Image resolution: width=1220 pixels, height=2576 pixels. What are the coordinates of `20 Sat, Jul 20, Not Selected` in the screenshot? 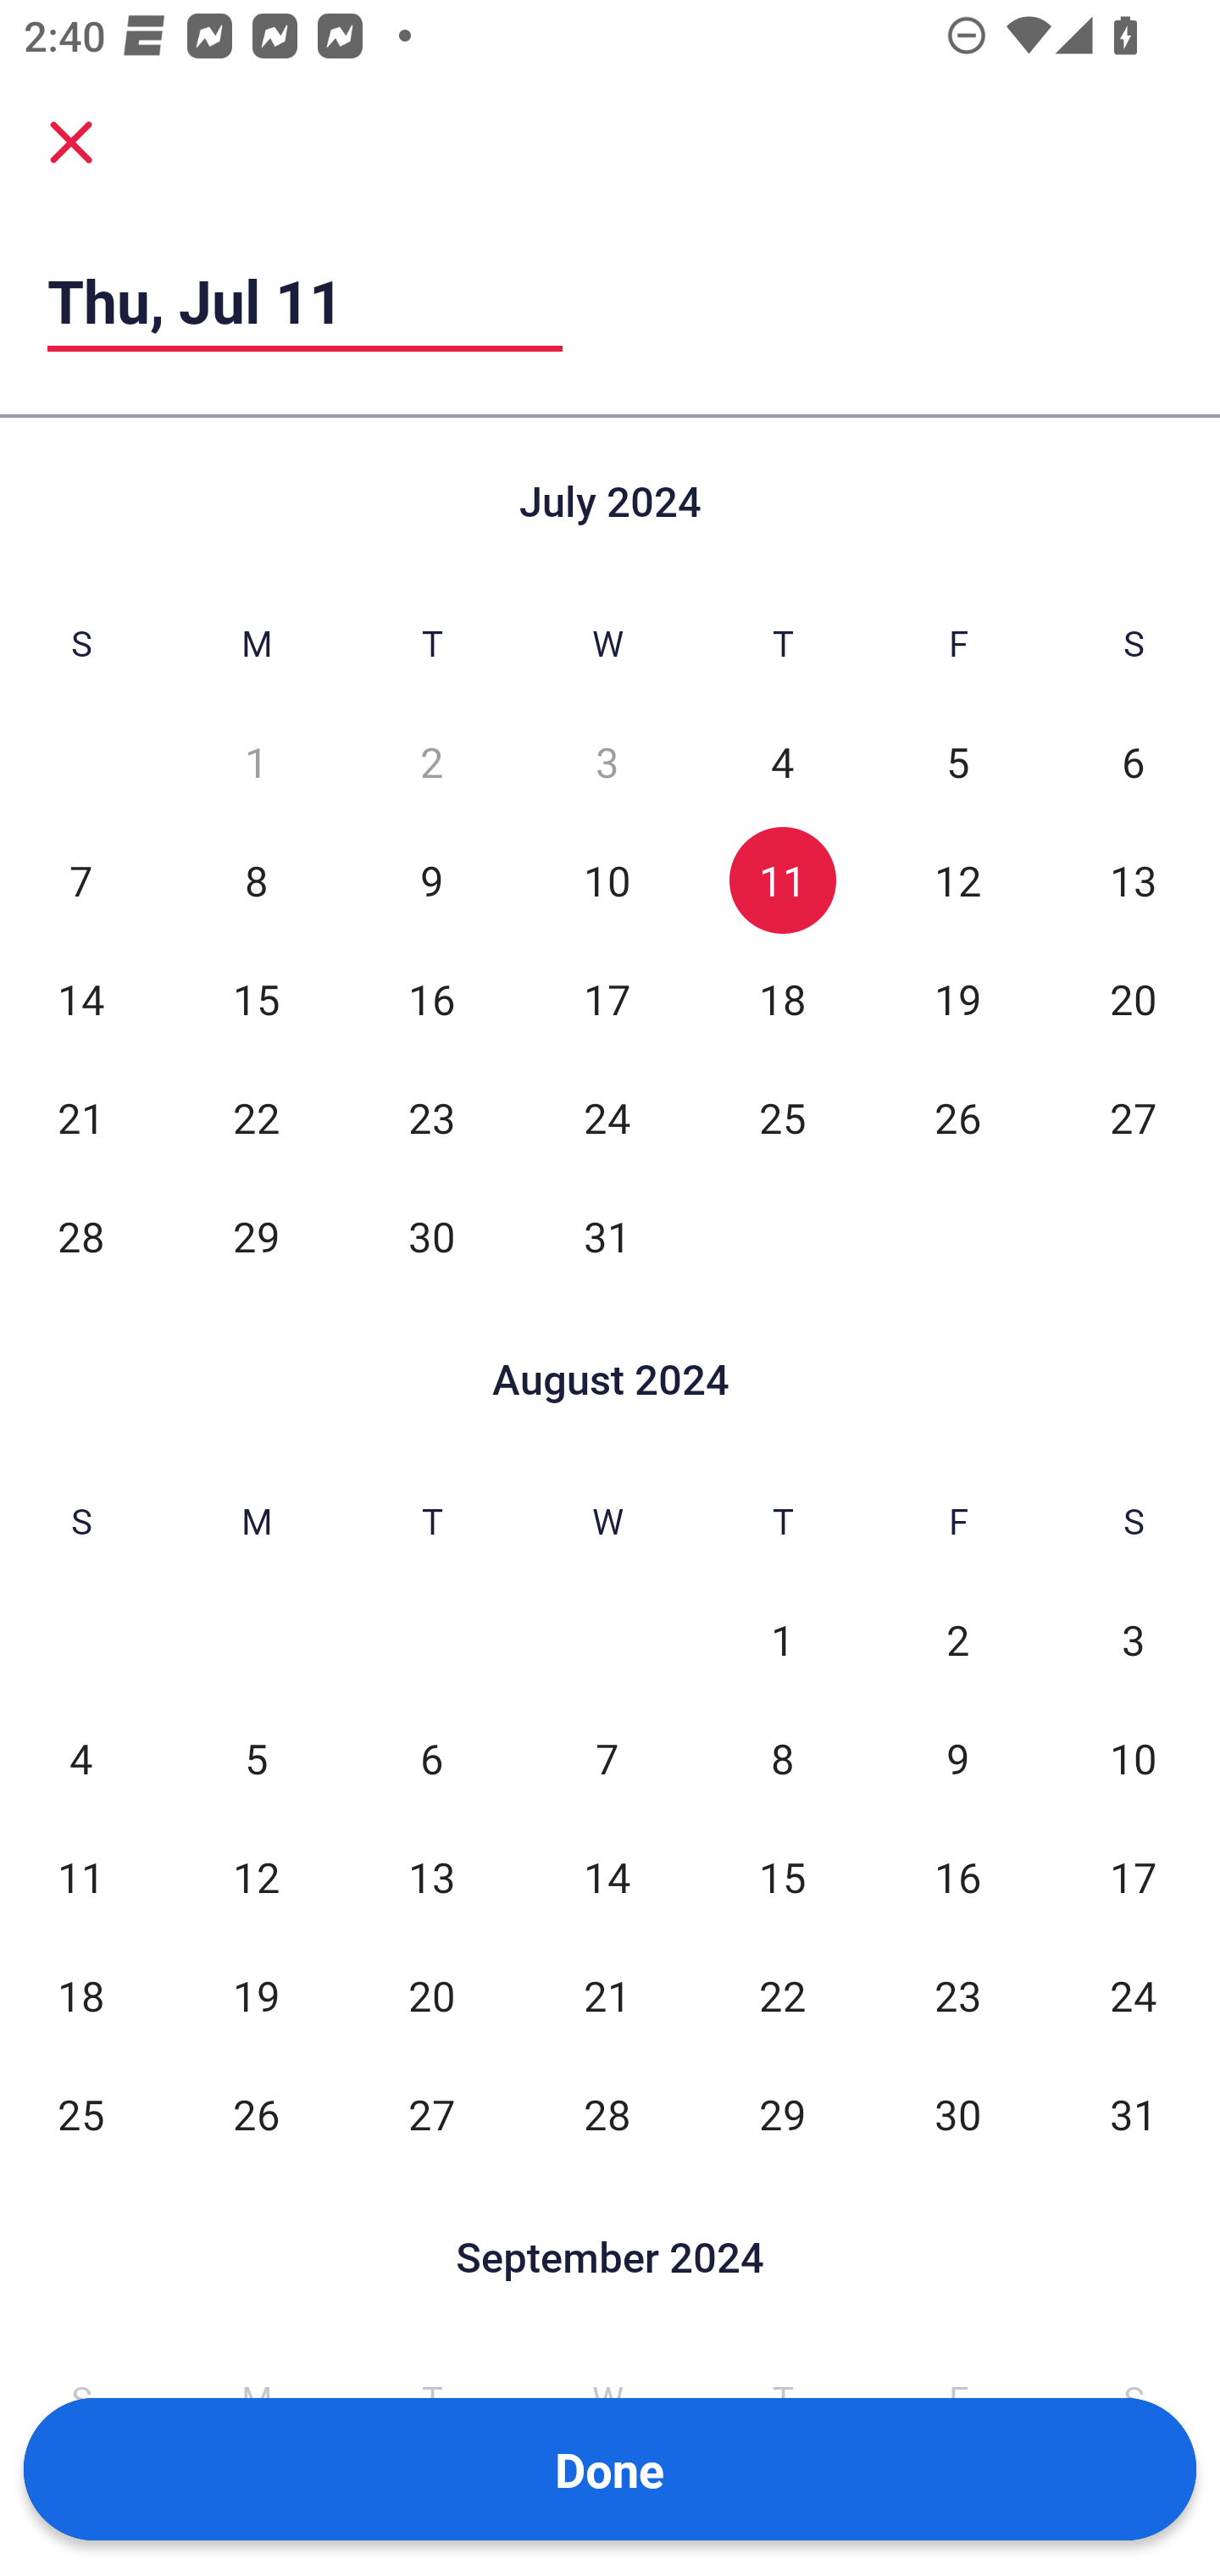 It's located at (1134, 999).